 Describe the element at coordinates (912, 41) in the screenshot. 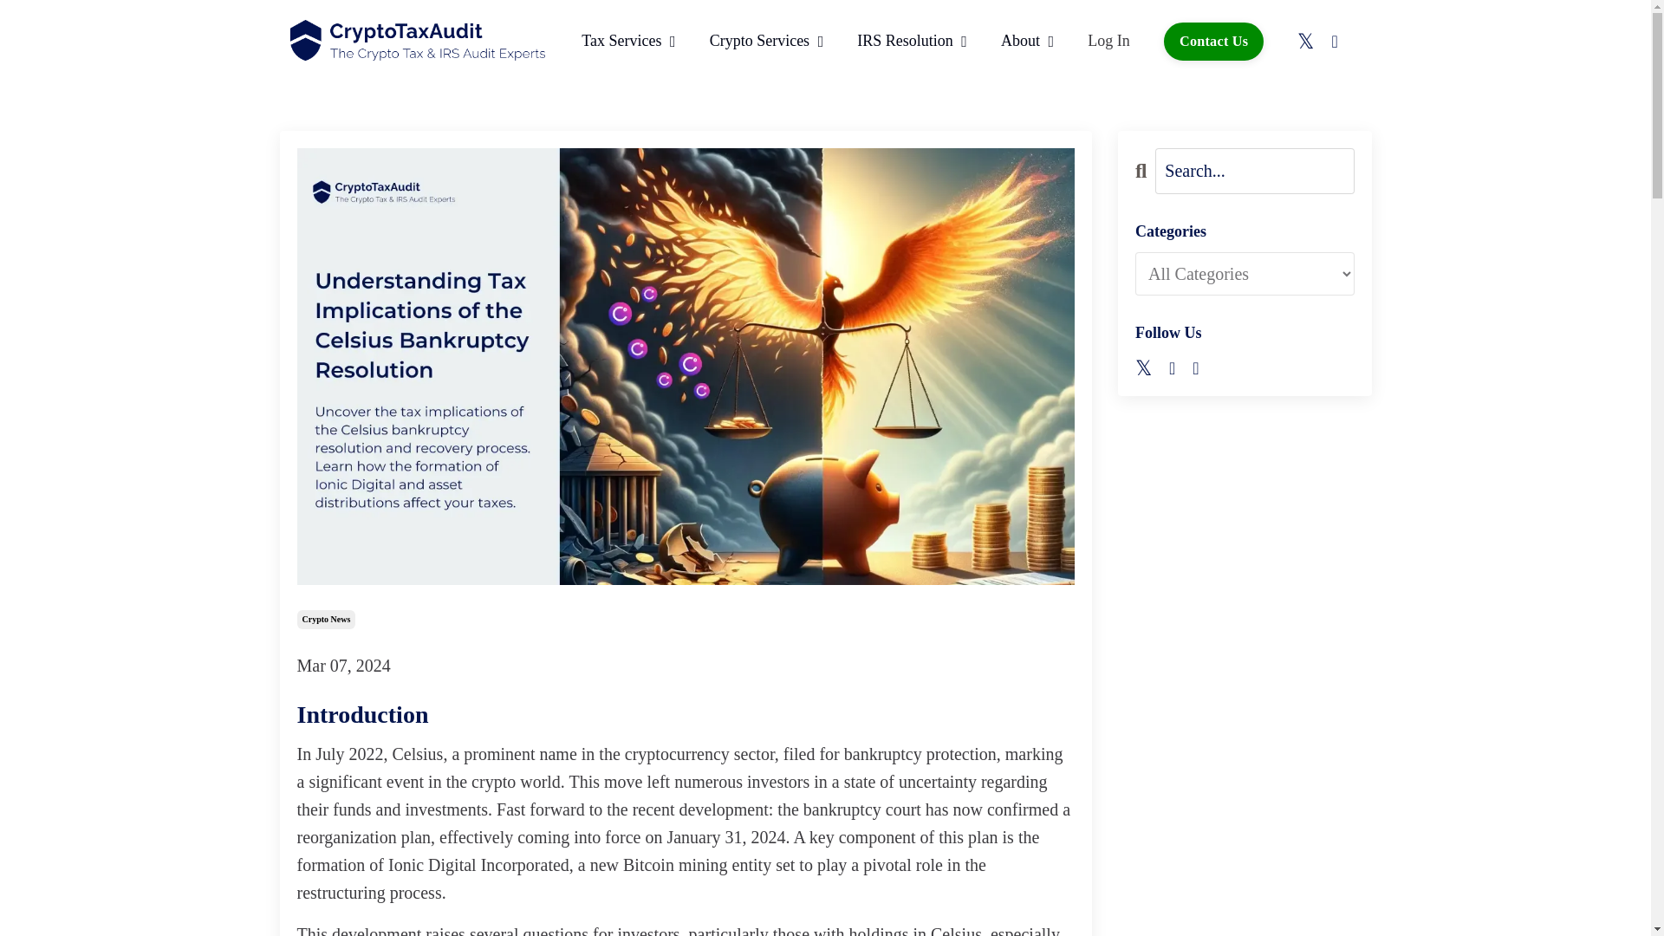

I see `IRS Resolution` at that location.